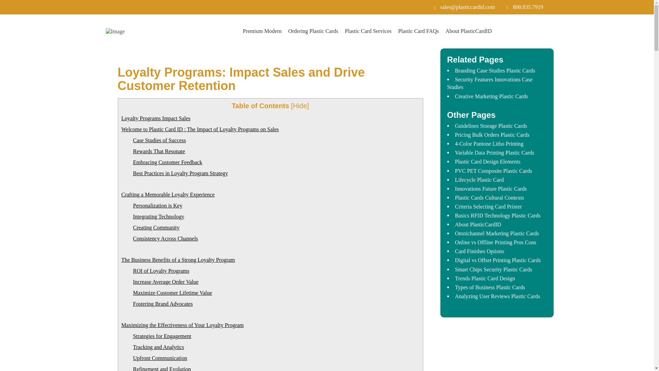 The height and width of the screenshot is (371, 659). Describe the element at coordinates (160, 358) in the screenshot. I see `Upfront Communication` at that location.